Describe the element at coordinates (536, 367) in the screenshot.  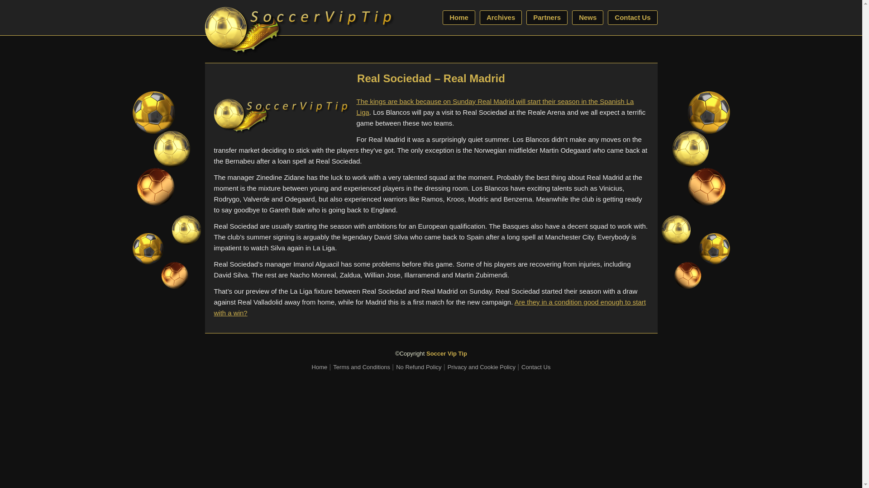
I see `Contact Us` at that location.